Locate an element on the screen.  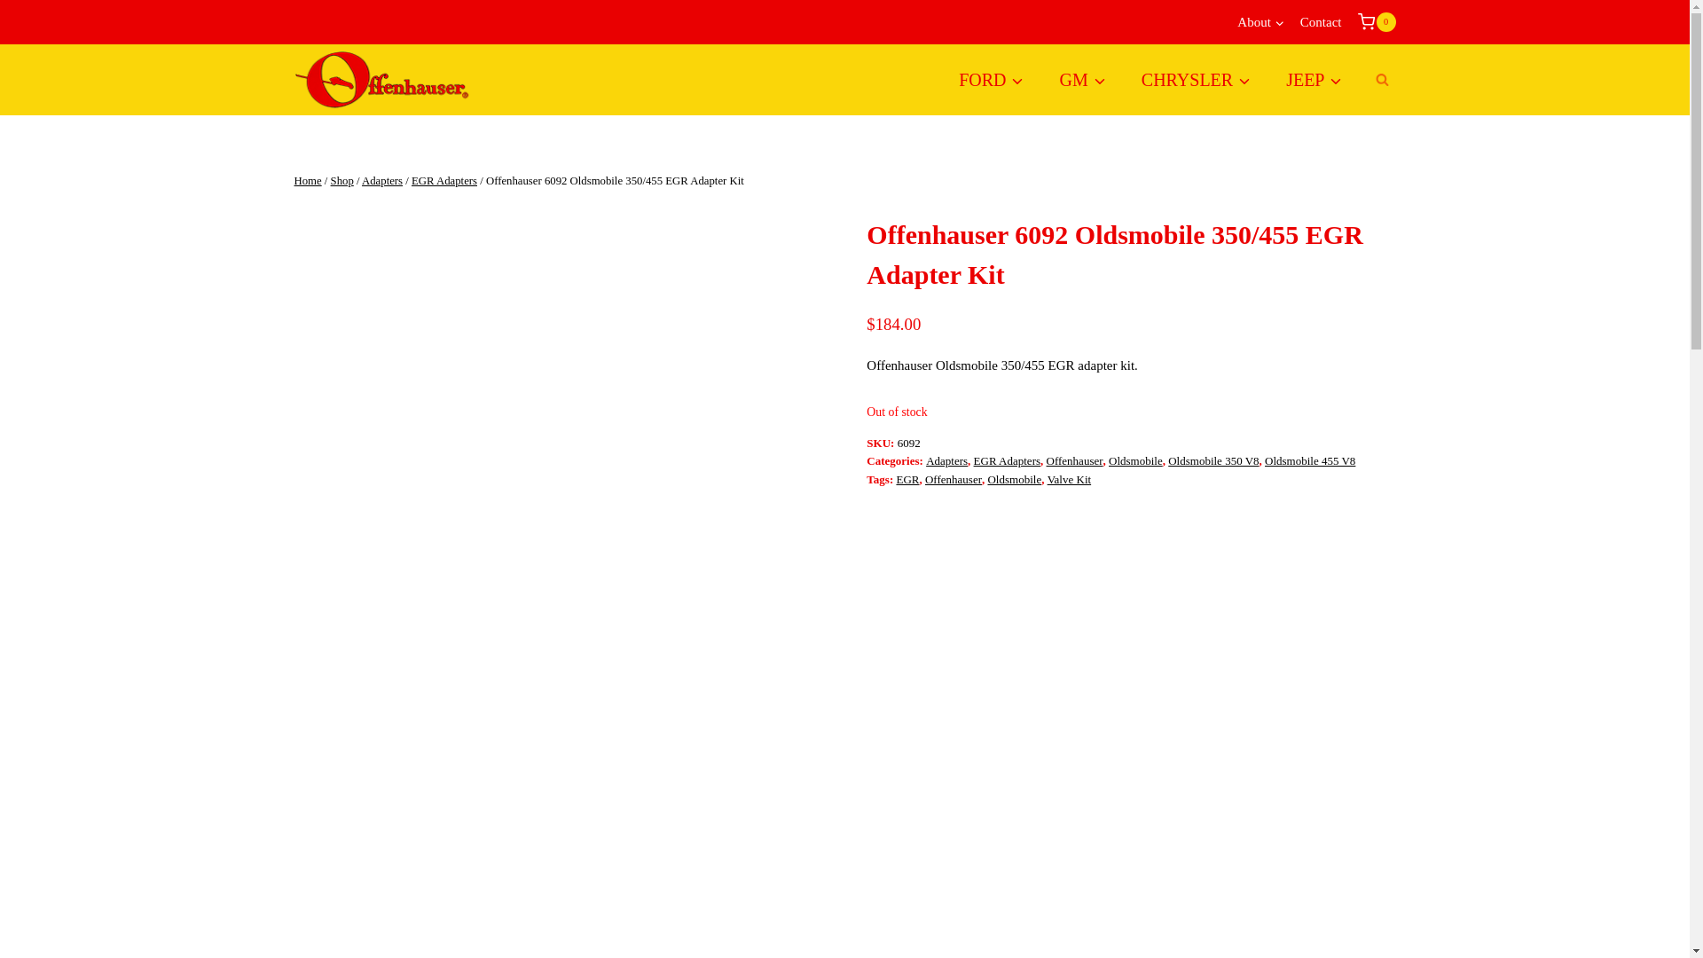
0 is located at coordinates (1376, 21).